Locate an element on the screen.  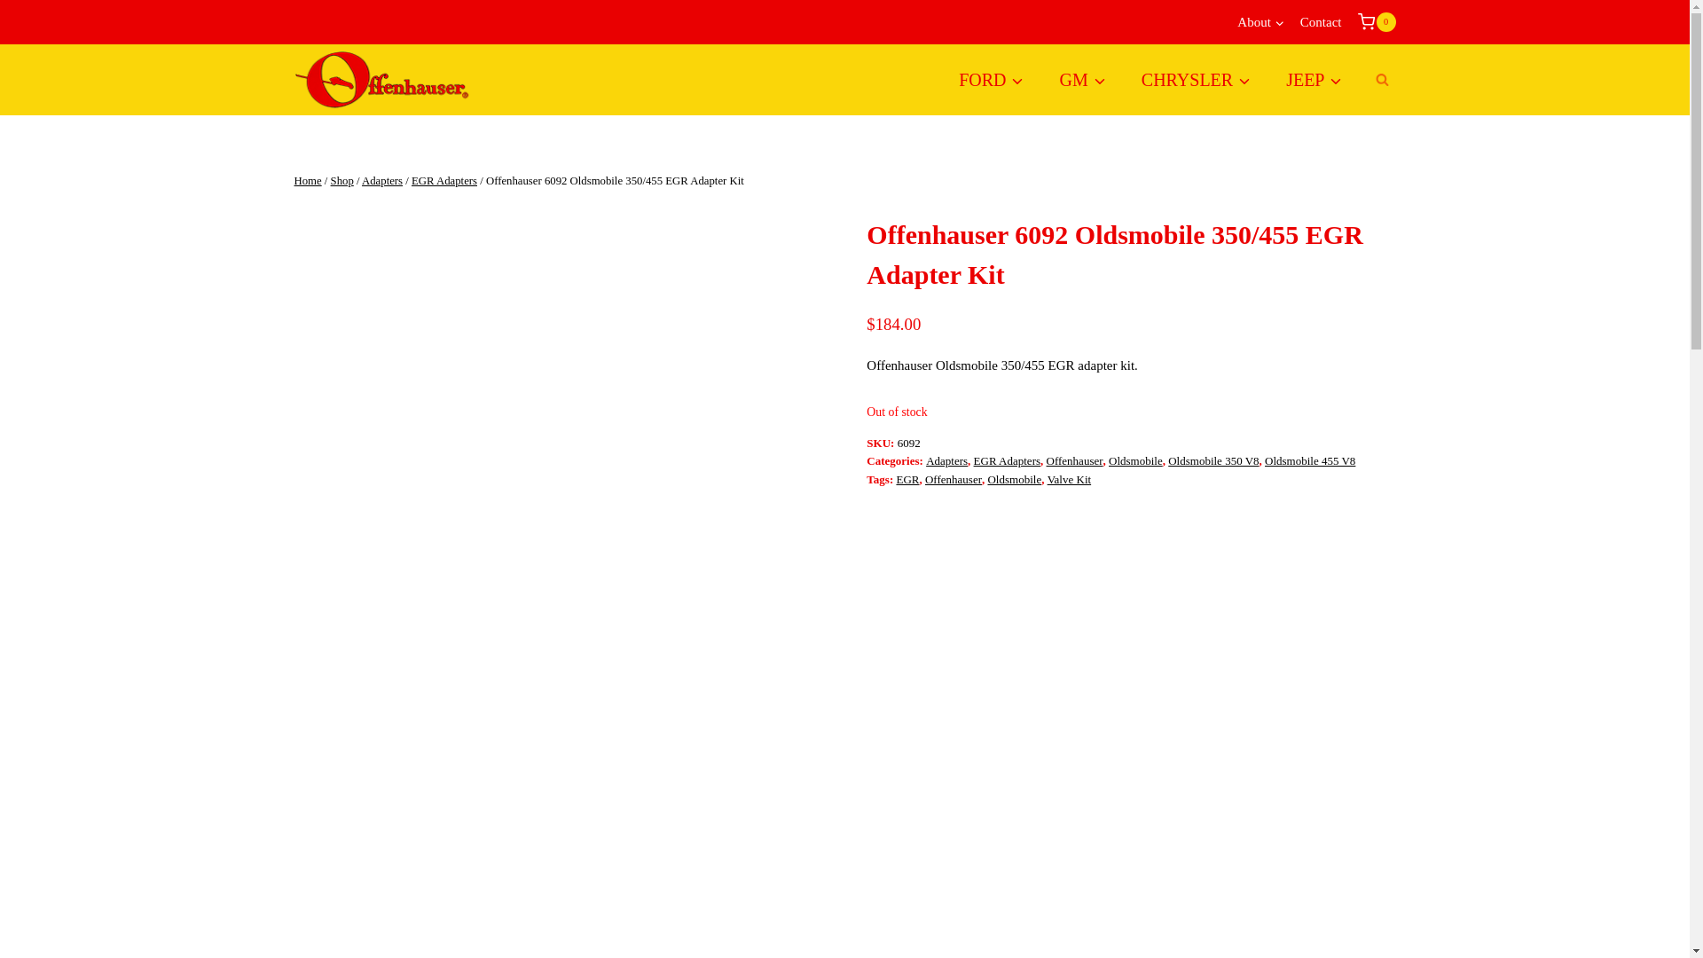
0 is located at coordinates (1376, 21).